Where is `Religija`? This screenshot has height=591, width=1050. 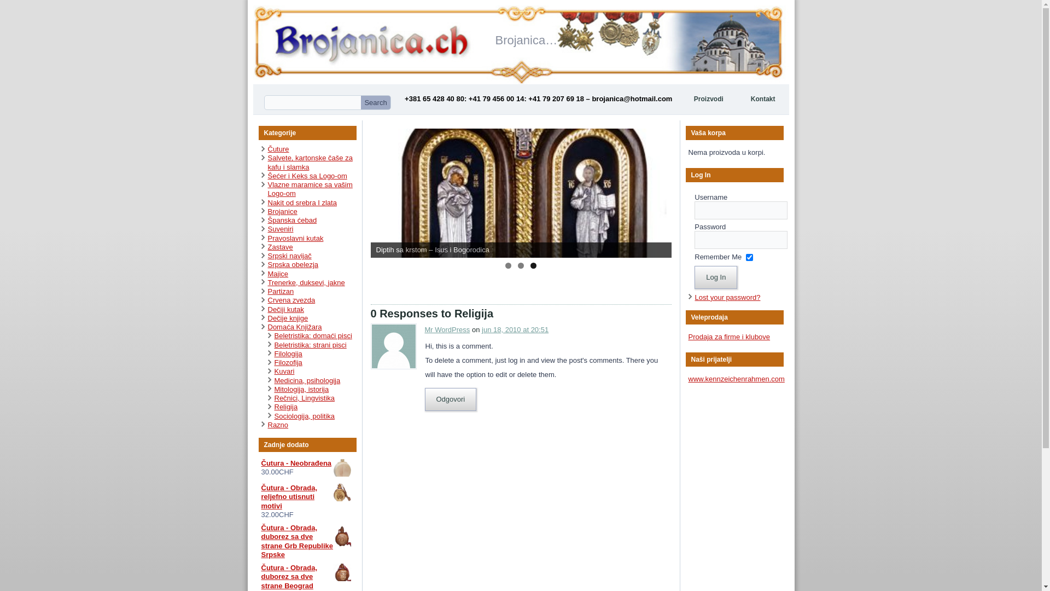 Religija is located at coordinates (287, 407).